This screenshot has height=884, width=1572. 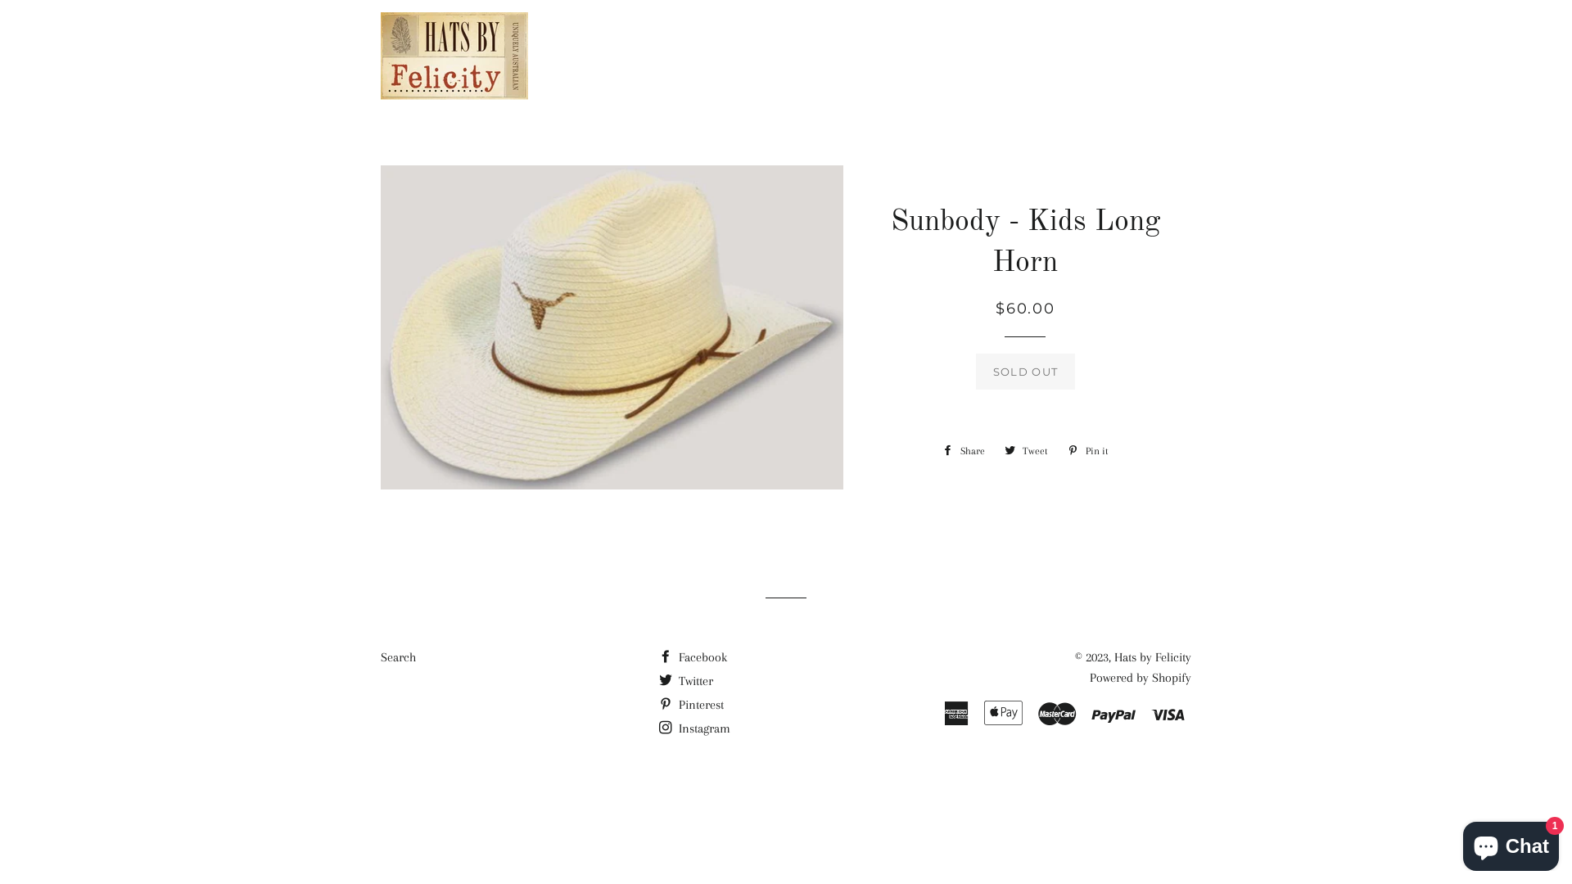 What do you see at coordinates (398, 657) in the screenshot?
I see `Search` at bounding box center [398, 657].